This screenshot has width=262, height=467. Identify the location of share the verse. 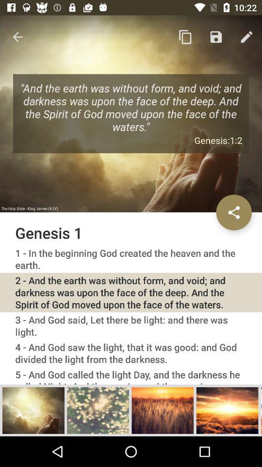
(234, 212).